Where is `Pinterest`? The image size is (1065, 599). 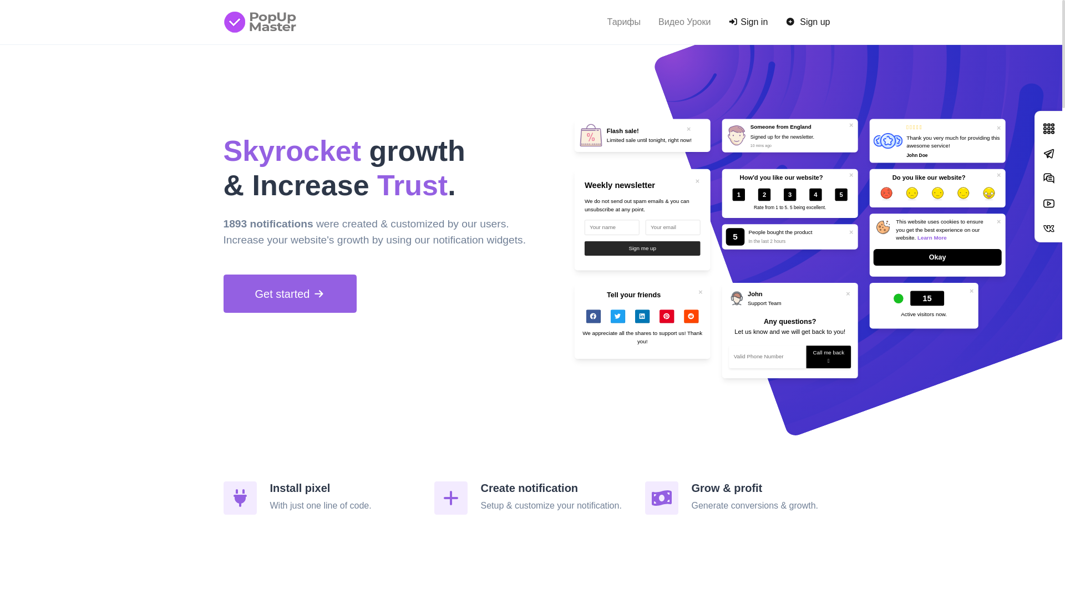
Pinterest is located at coordinates (670, 319).